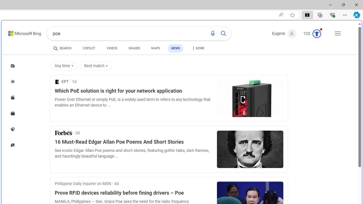 The width and height of the screenshot is (363, 204). Describe the element at coordinates (12, 145) in the screenshot. I see `Search news about Sci/Tech` at that location.